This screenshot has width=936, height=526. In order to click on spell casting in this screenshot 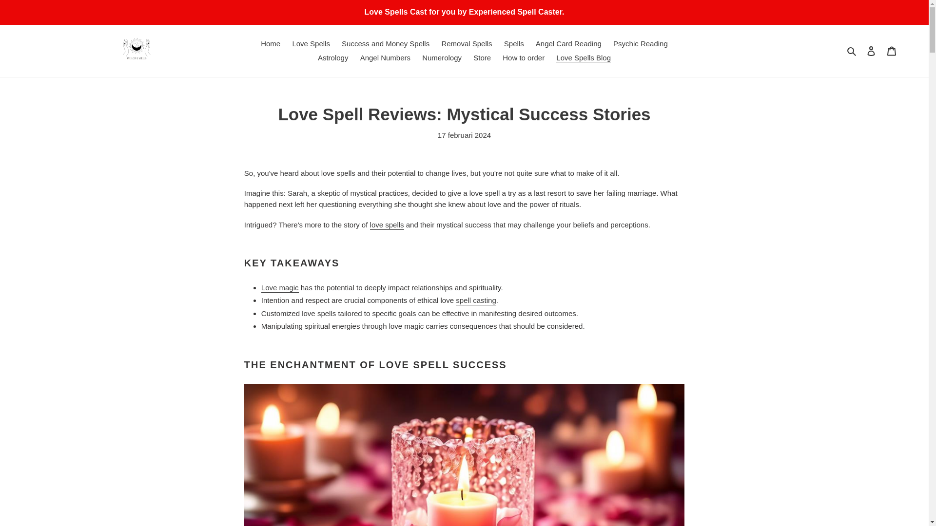, I will do `click(476, 301)`.